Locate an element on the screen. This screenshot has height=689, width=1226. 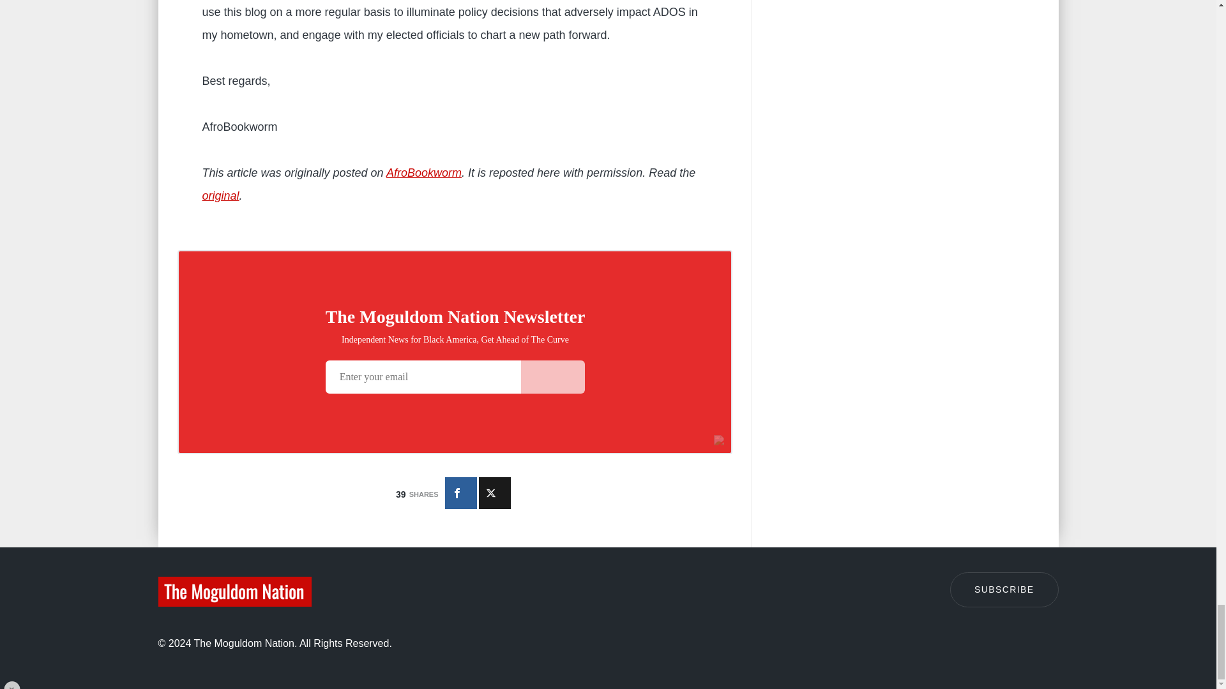
AfroBookworm is located at coordinates (424, 172).